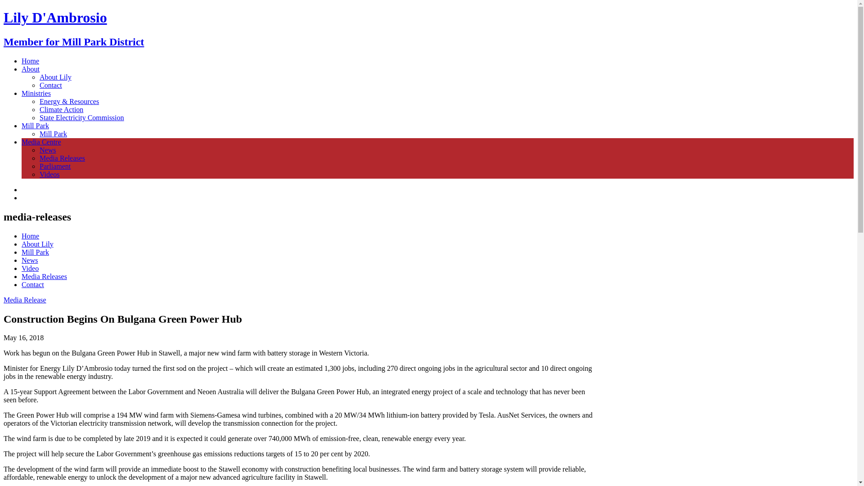 The image size is (864, 486). I want to click on Ministries, so click(36, 94).